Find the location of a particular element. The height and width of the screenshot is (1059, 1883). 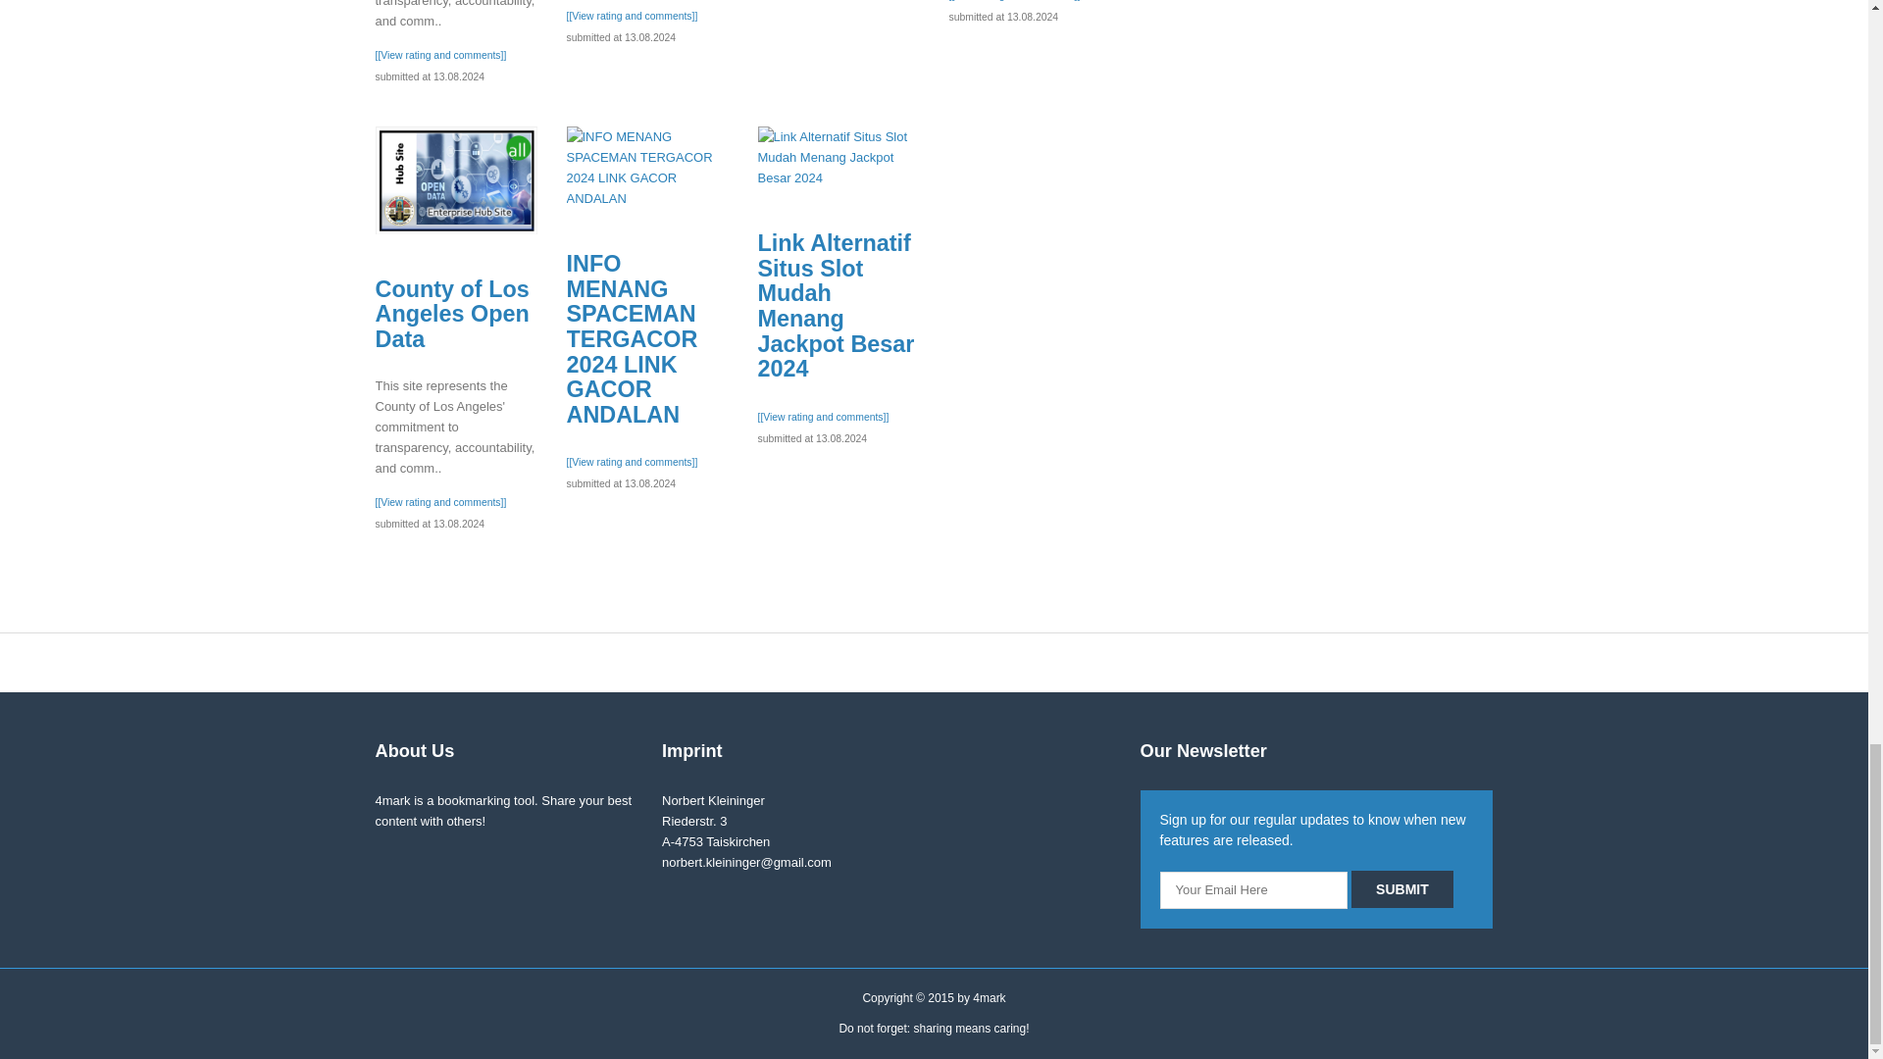

INFO MENANG SPACEMAN TERGACOR 2024 LINK GACOR ANDALAN is located at coordinates (647, 167).